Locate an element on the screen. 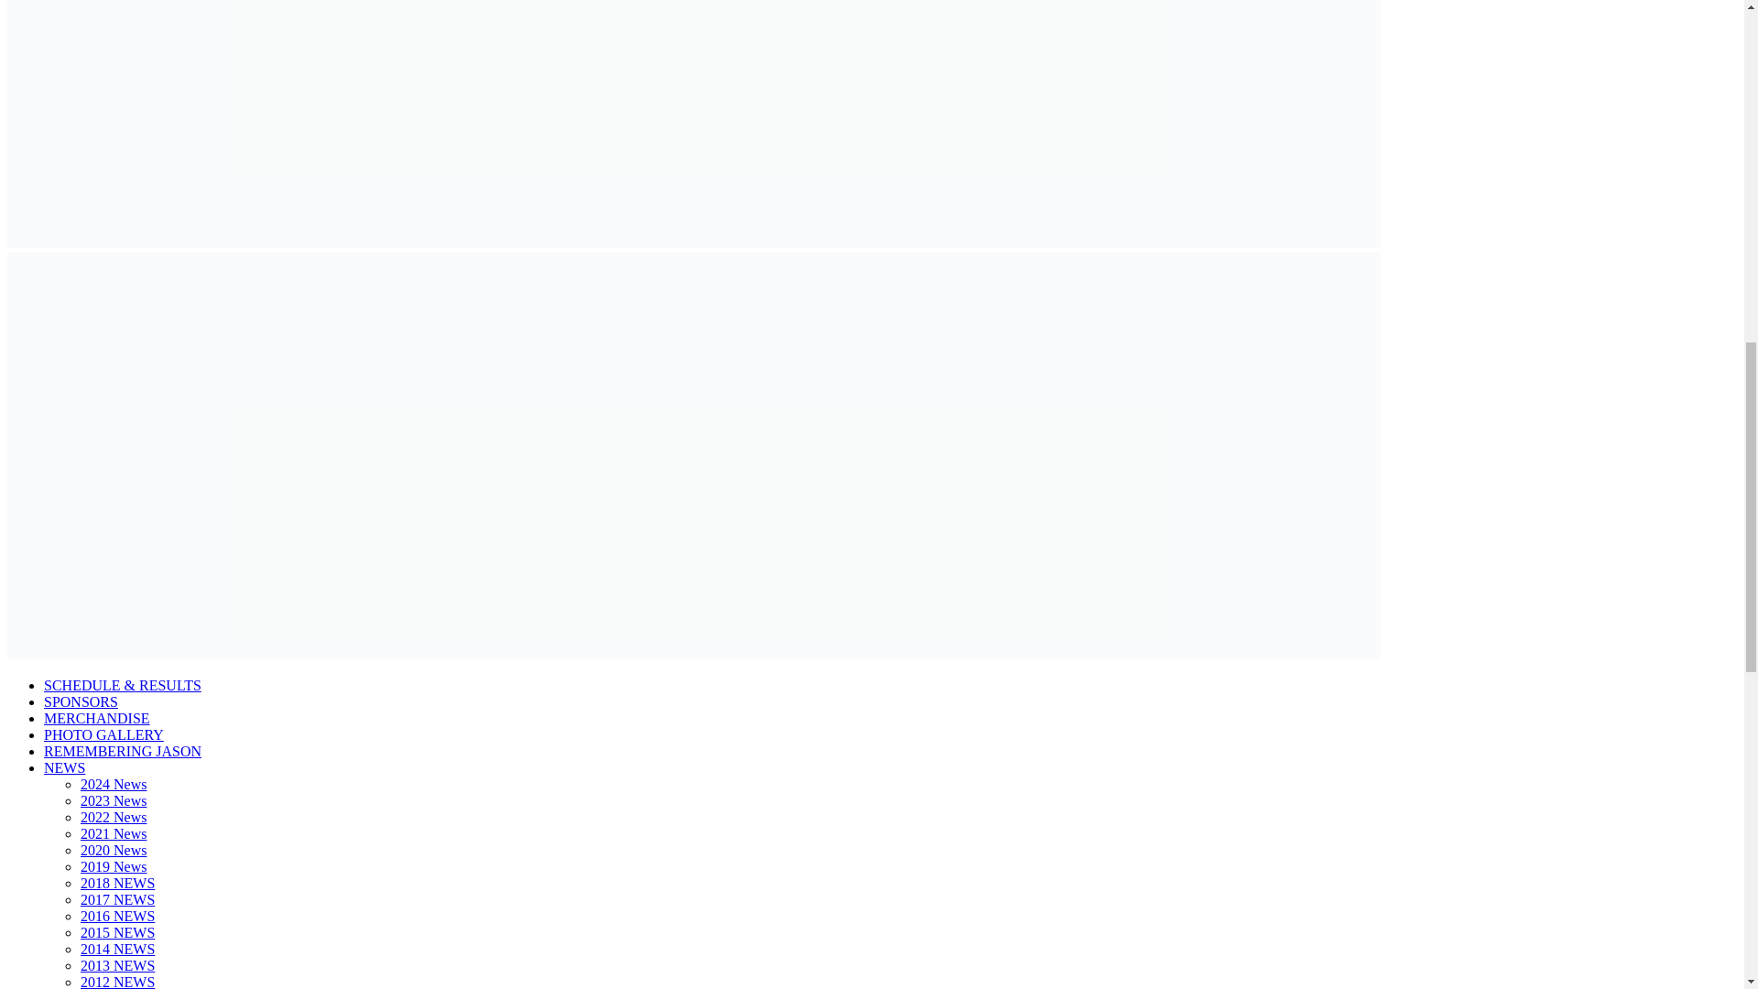  2015 NEWS is located at coordinates (117, 932).